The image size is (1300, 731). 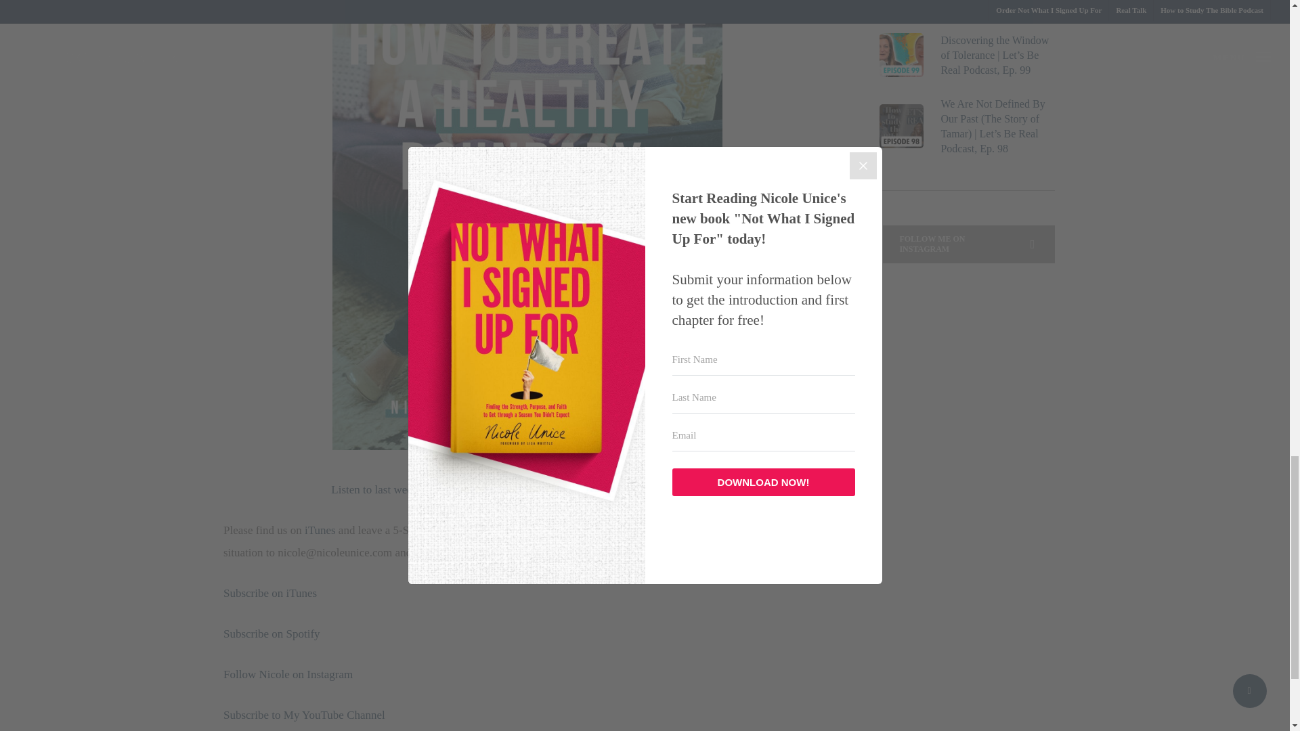 I want to click on Subscribe on iTunes, so click(x=270, y=593).